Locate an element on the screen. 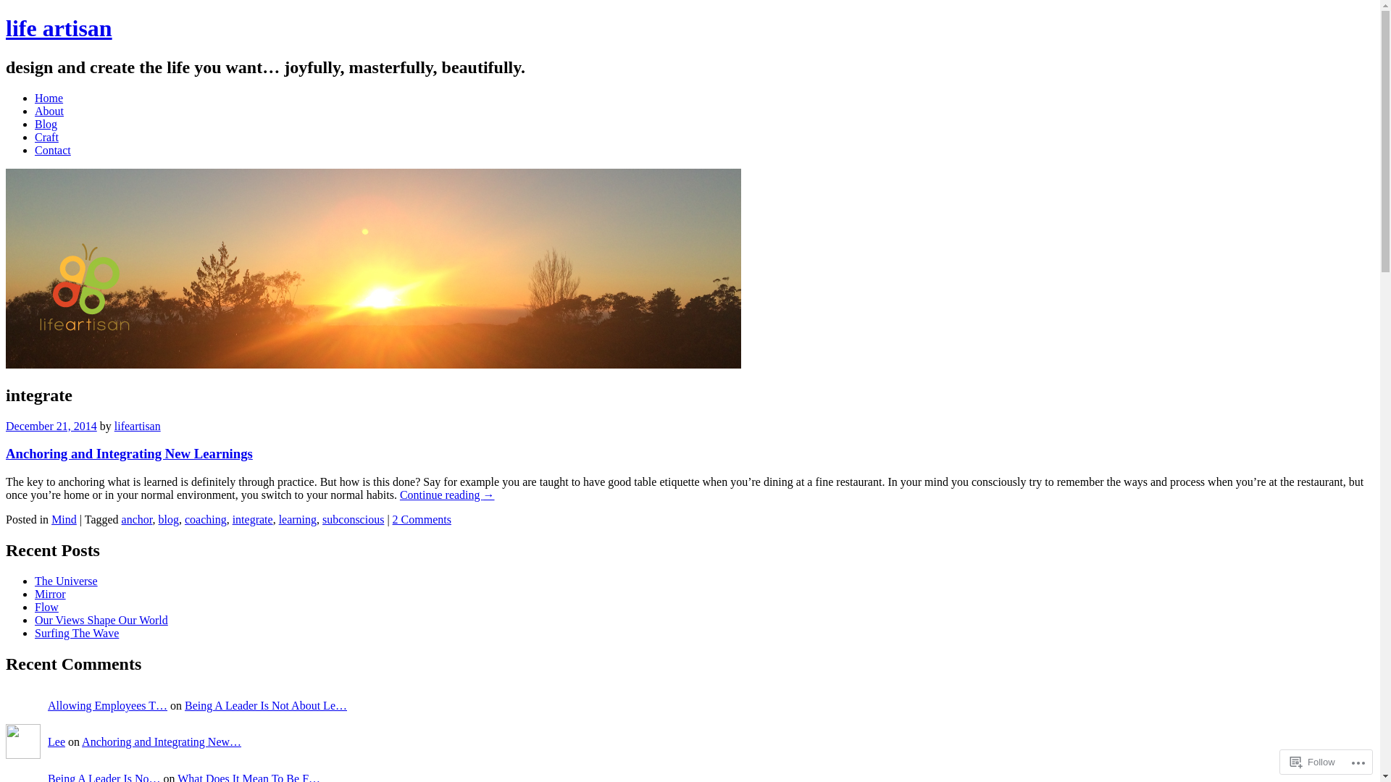 This screenshot has height=782, width=1391. The Universe is located at coordinates (67, 581).